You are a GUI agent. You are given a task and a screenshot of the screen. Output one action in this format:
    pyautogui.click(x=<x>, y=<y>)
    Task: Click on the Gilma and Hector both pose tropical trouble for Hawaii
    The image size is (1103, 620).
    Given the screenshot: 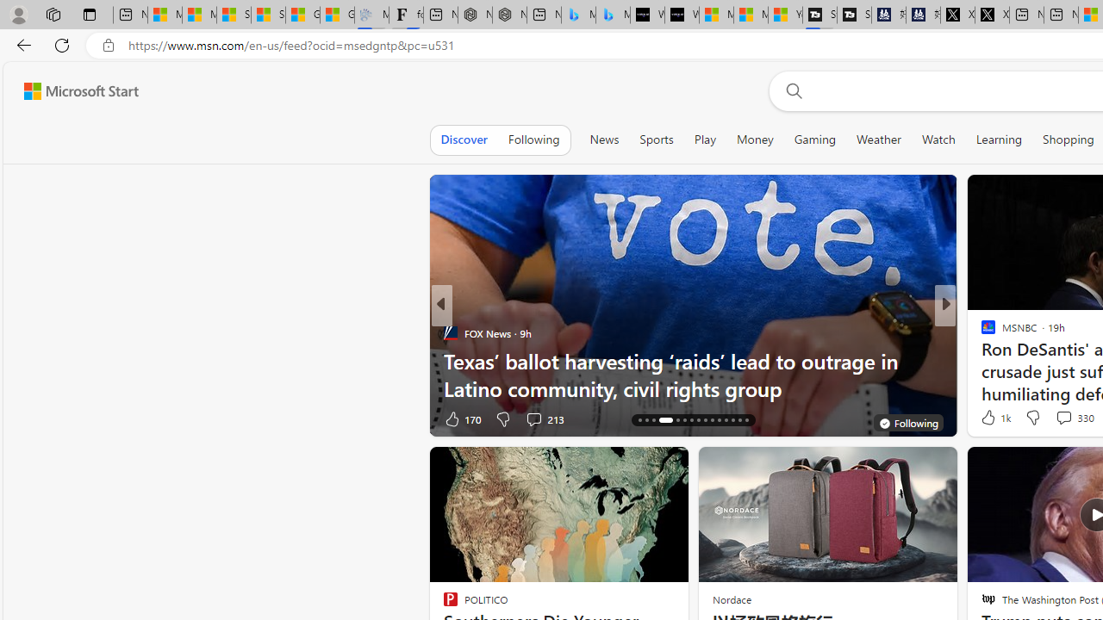 What is the action you would take?
    pyautogui.click(x=337, y=15)
    